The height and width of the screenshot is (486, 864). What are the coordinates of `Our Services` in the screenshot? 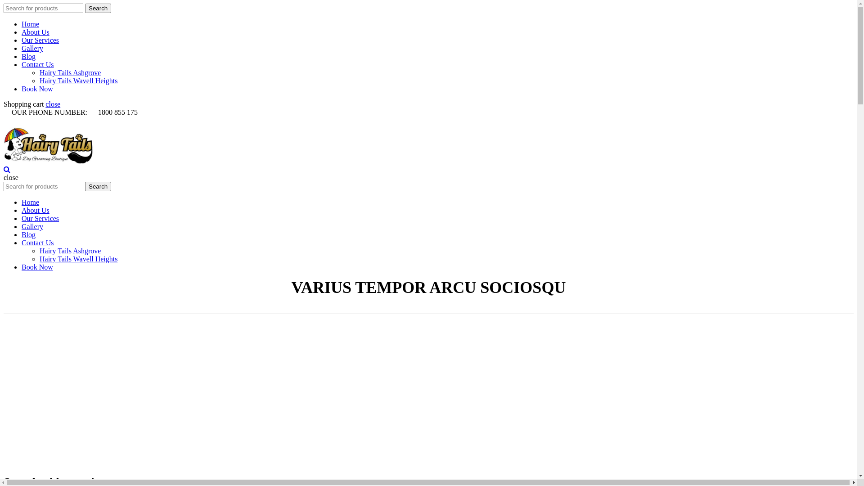 It's located at (40, 40).